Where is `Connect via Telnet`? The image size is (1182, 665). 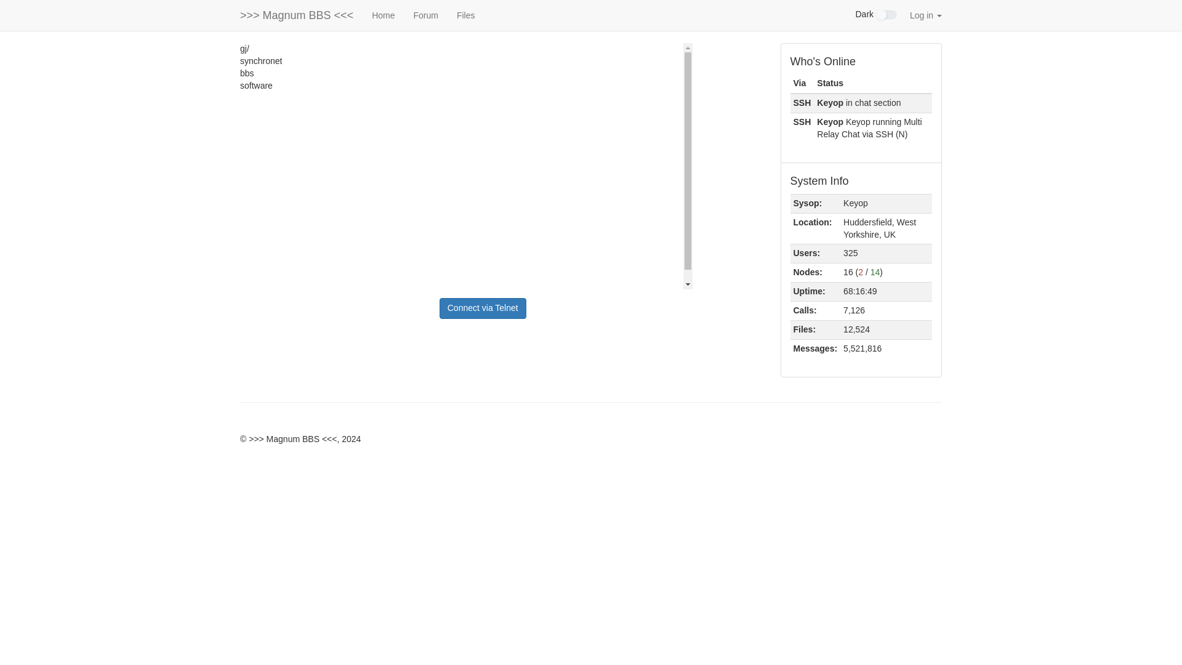
Connect via Telnet is located at coordinates (483, 308).